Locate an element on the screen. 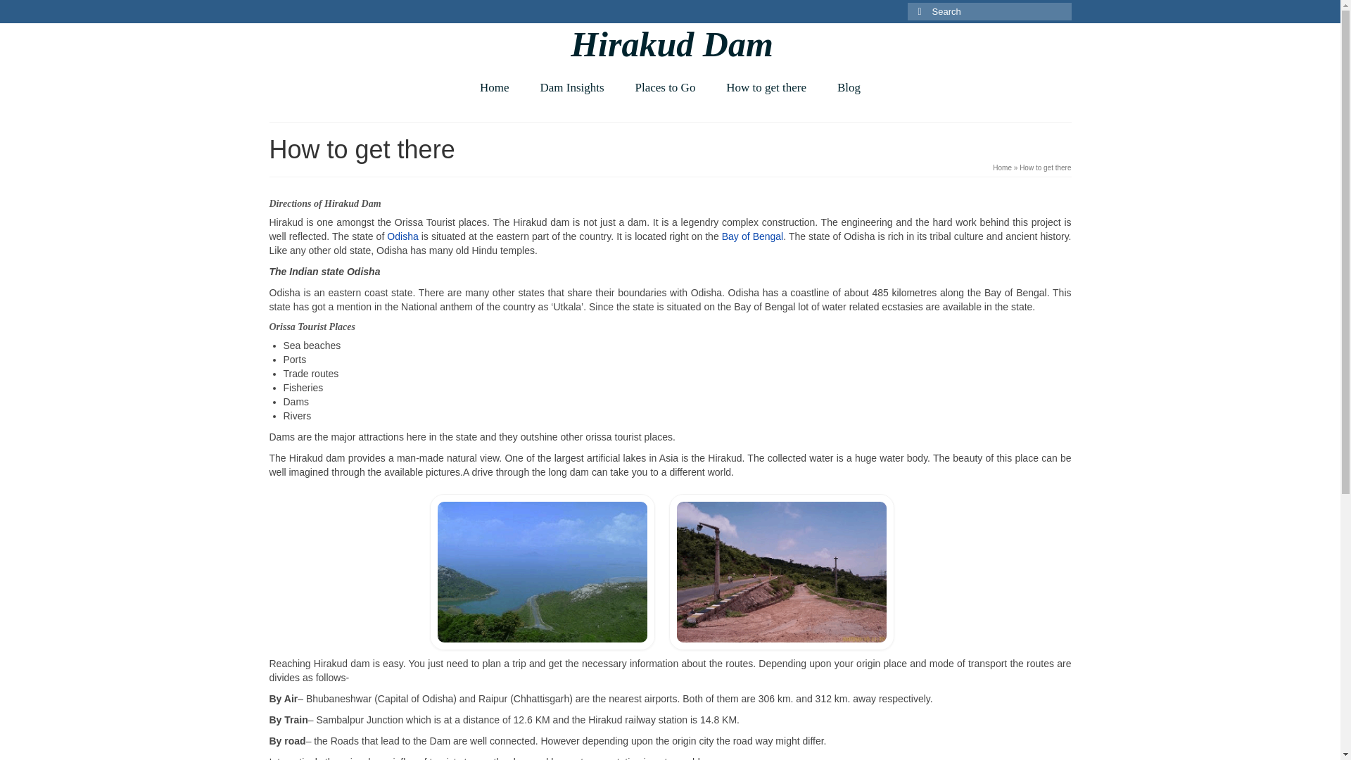 Image resolution: width=1351 pixels, height=760 pixels. Home is located at coordinates (1002, 167).